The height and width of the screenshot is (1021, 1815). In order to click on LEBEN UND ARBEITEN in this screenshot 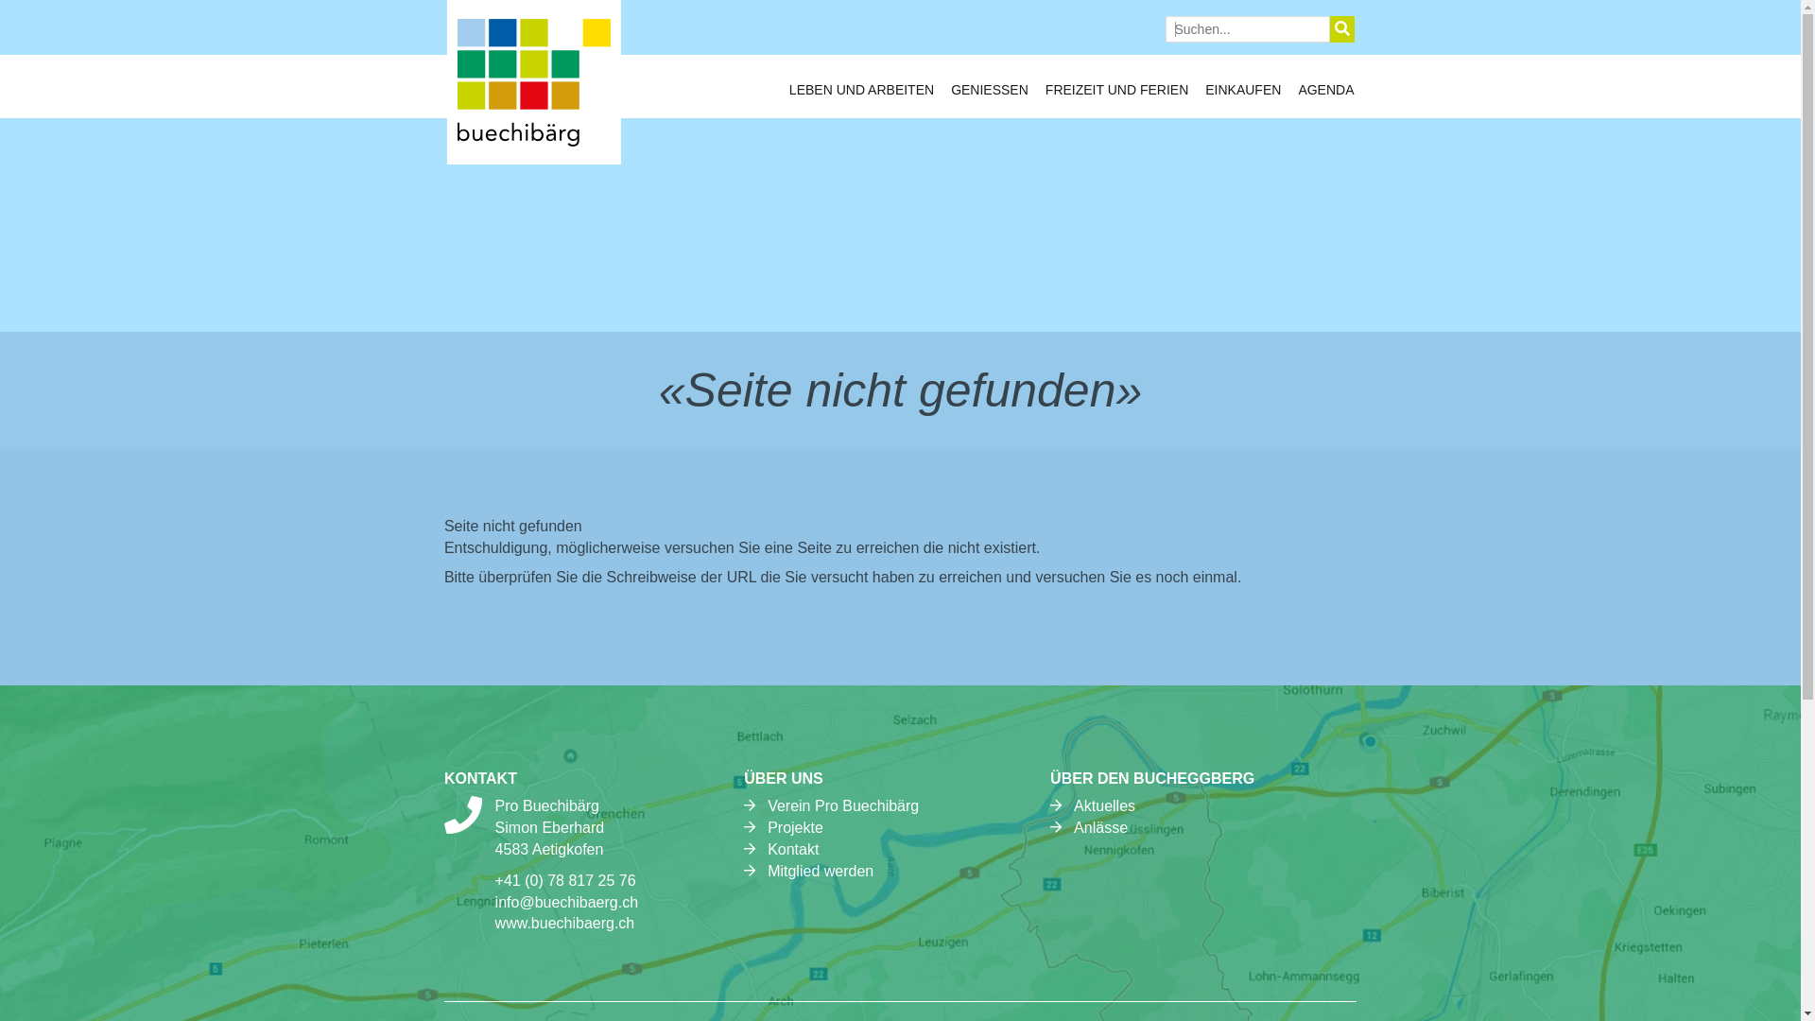, I will do `click(861, 95)`.